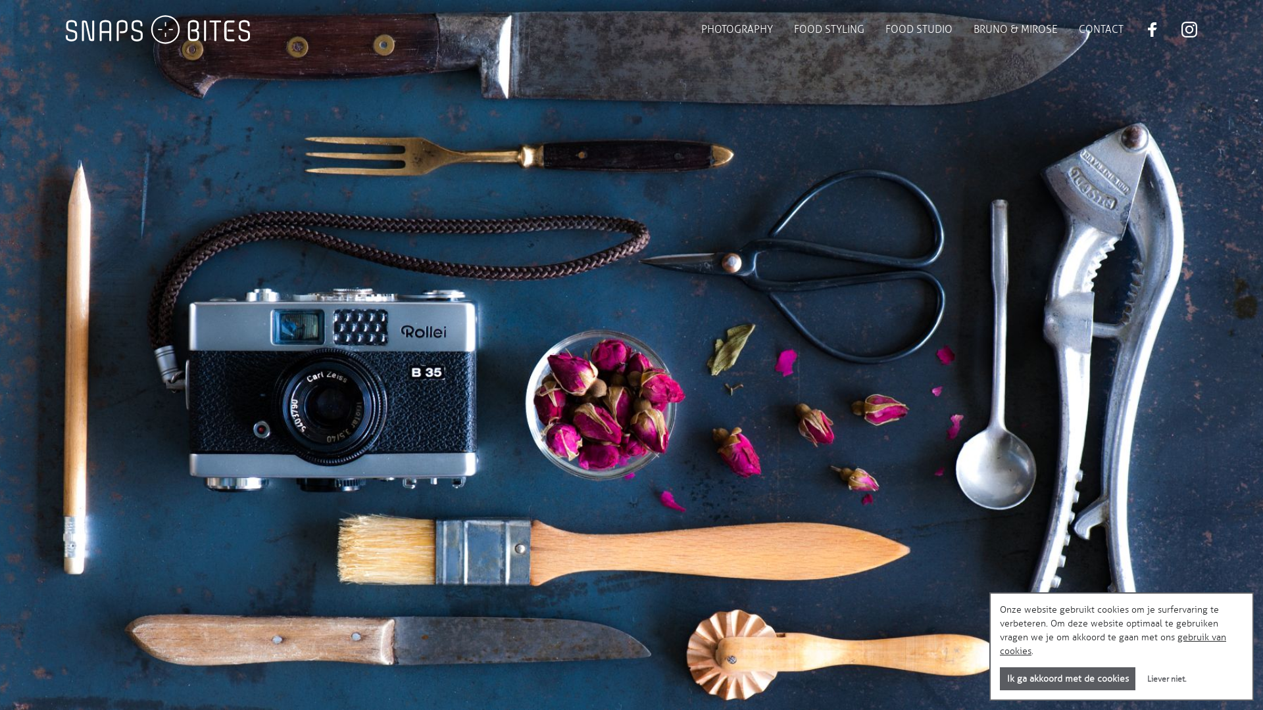 Image resolution: width=1263 pixels, height=710 pixels. I want to click on Liever niet., so click(1167, 679).